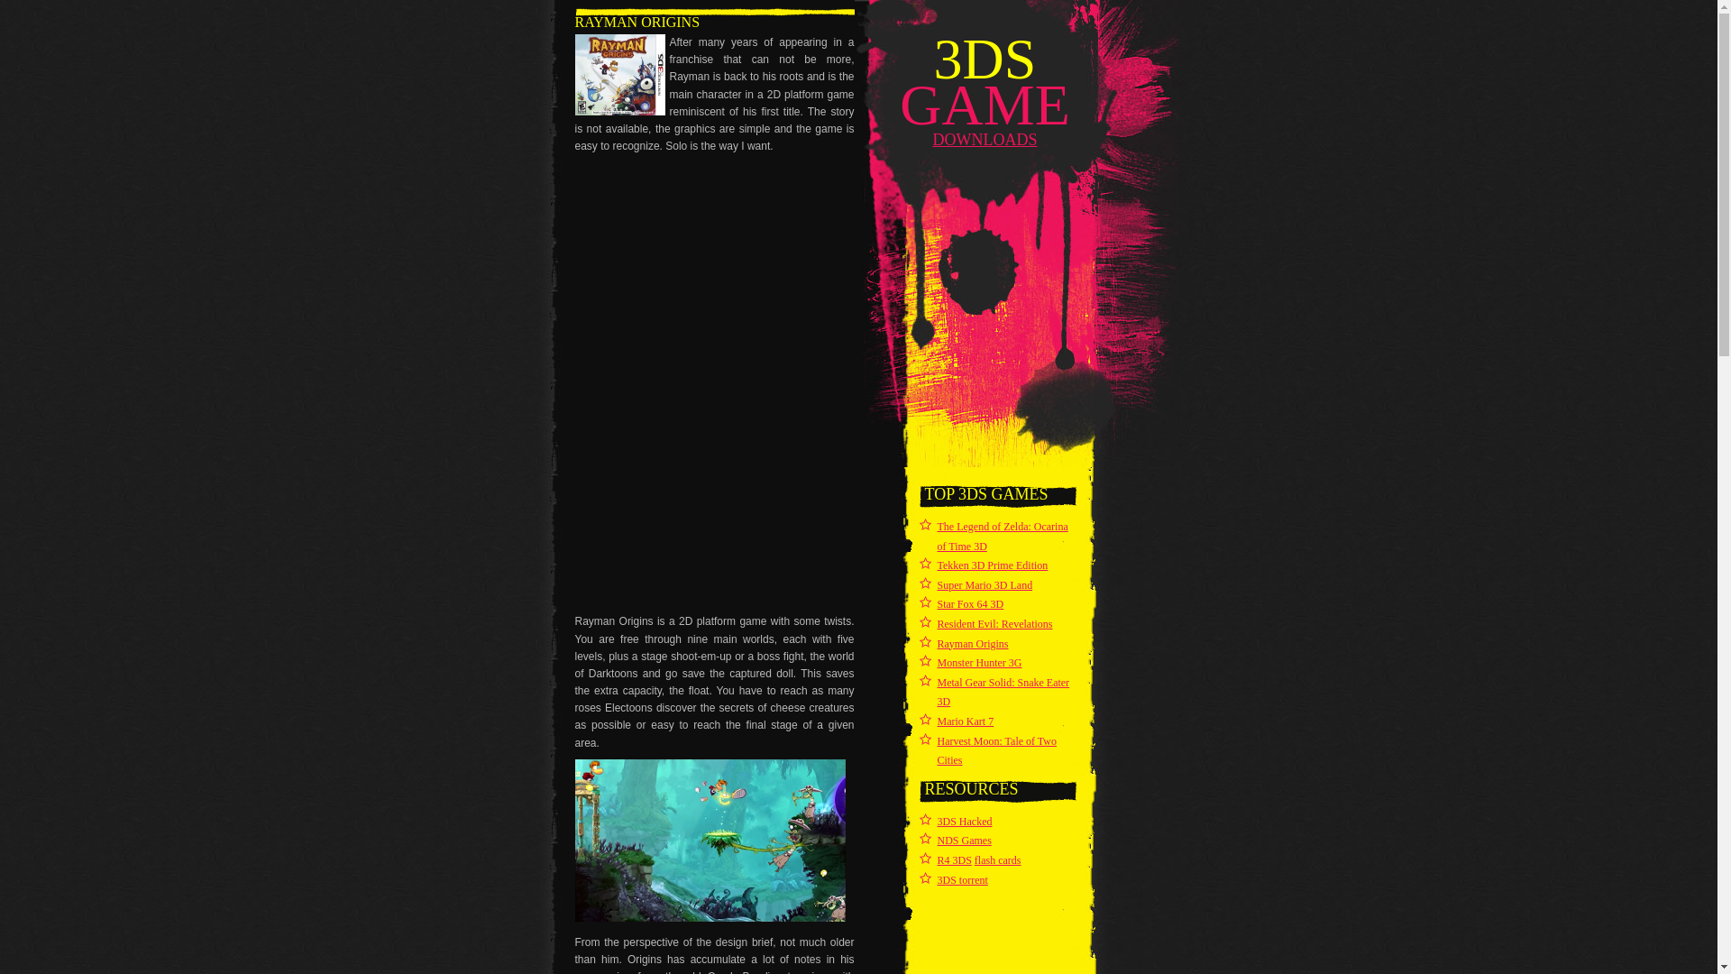  I want to click on Super Mario 3D Land, so click(985, 585).